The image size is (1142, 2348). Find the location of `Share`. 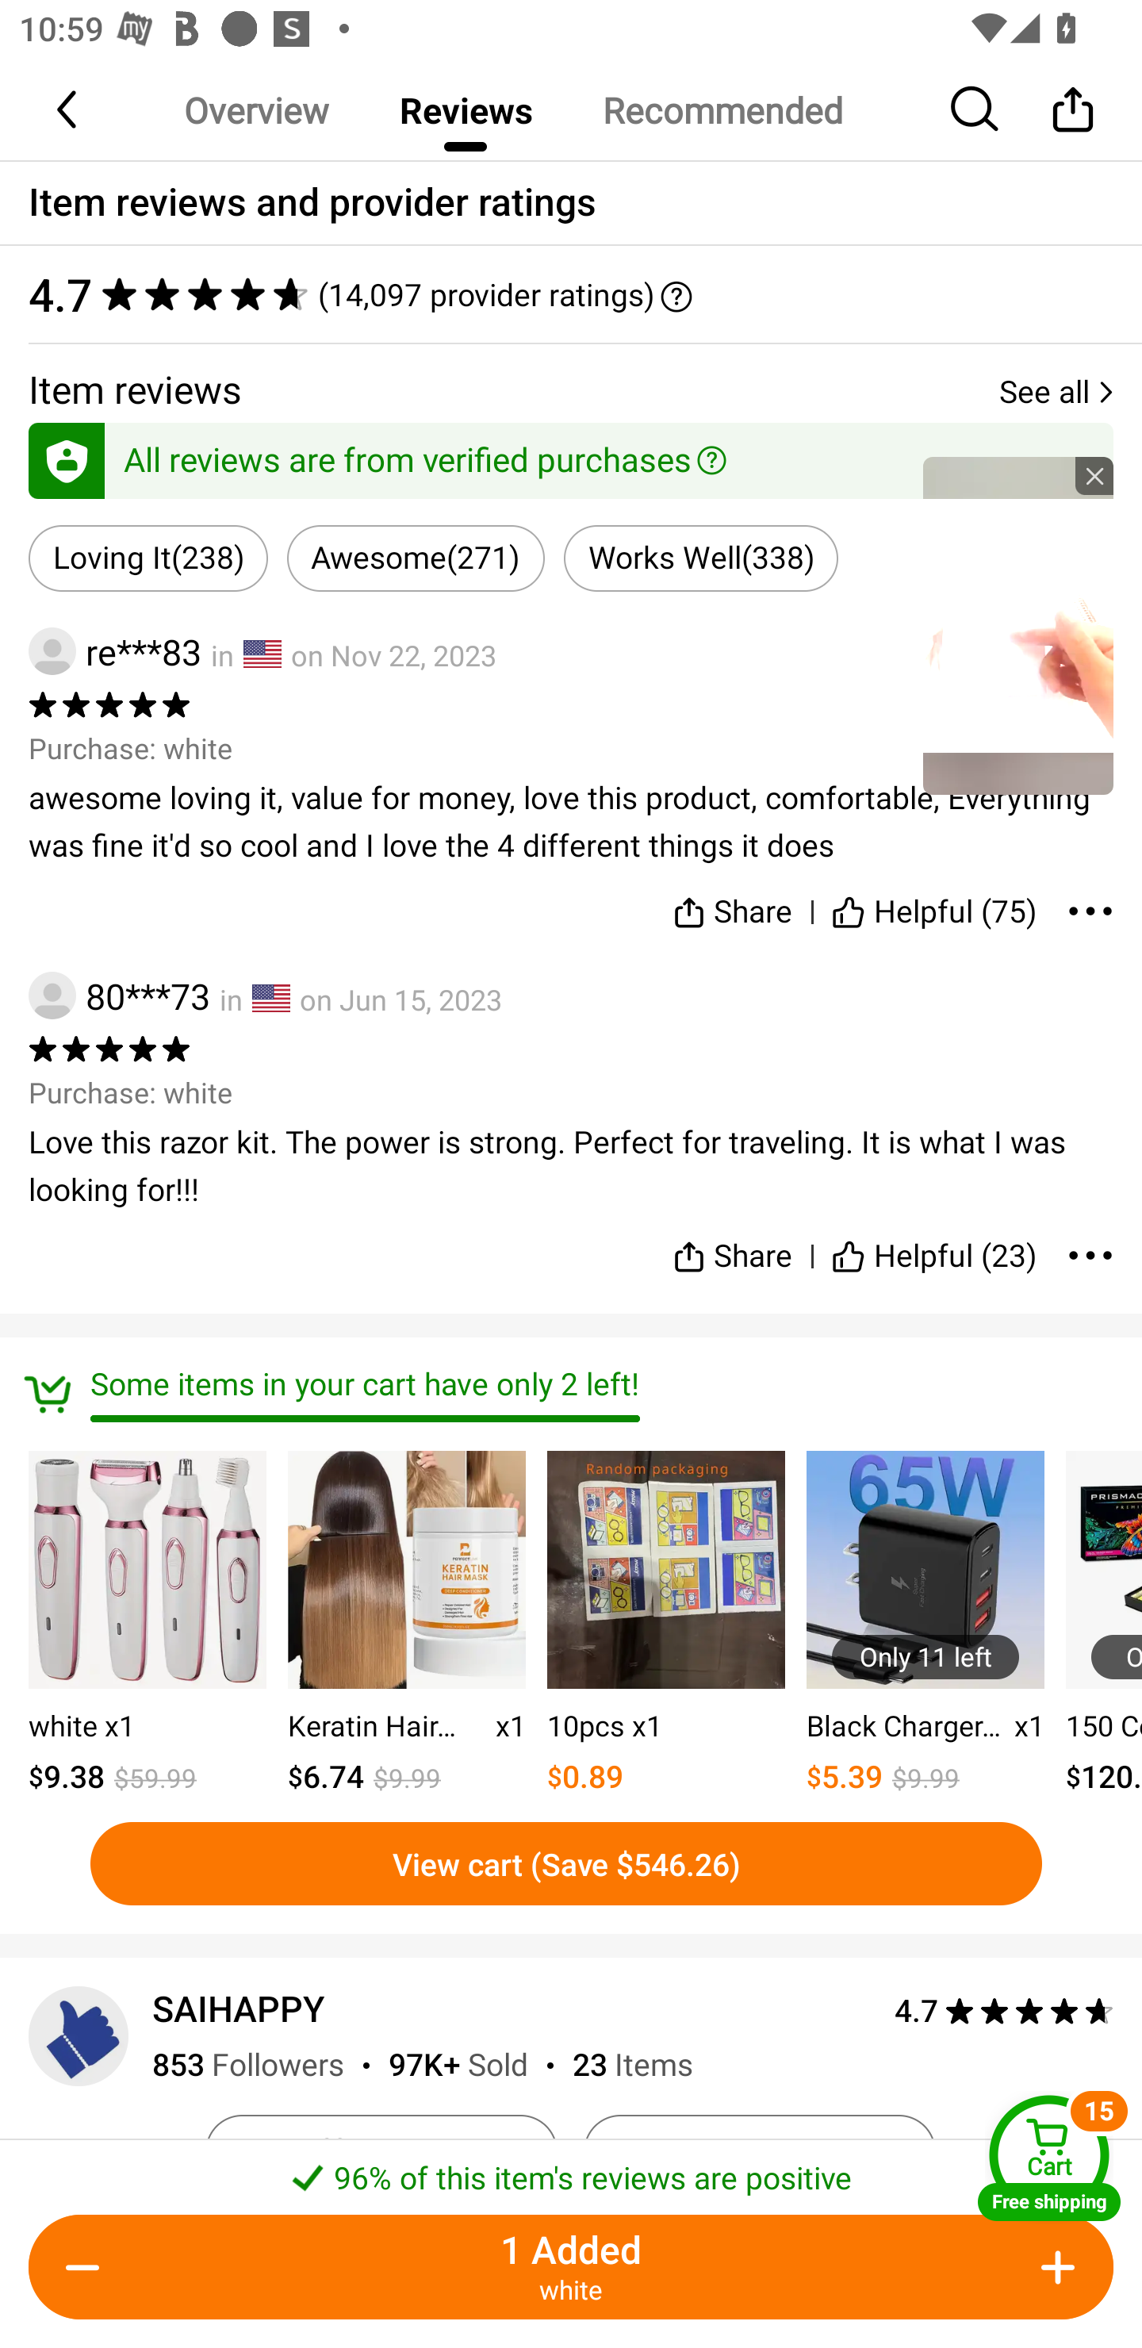

Share is located at coordinates (1072, 109).